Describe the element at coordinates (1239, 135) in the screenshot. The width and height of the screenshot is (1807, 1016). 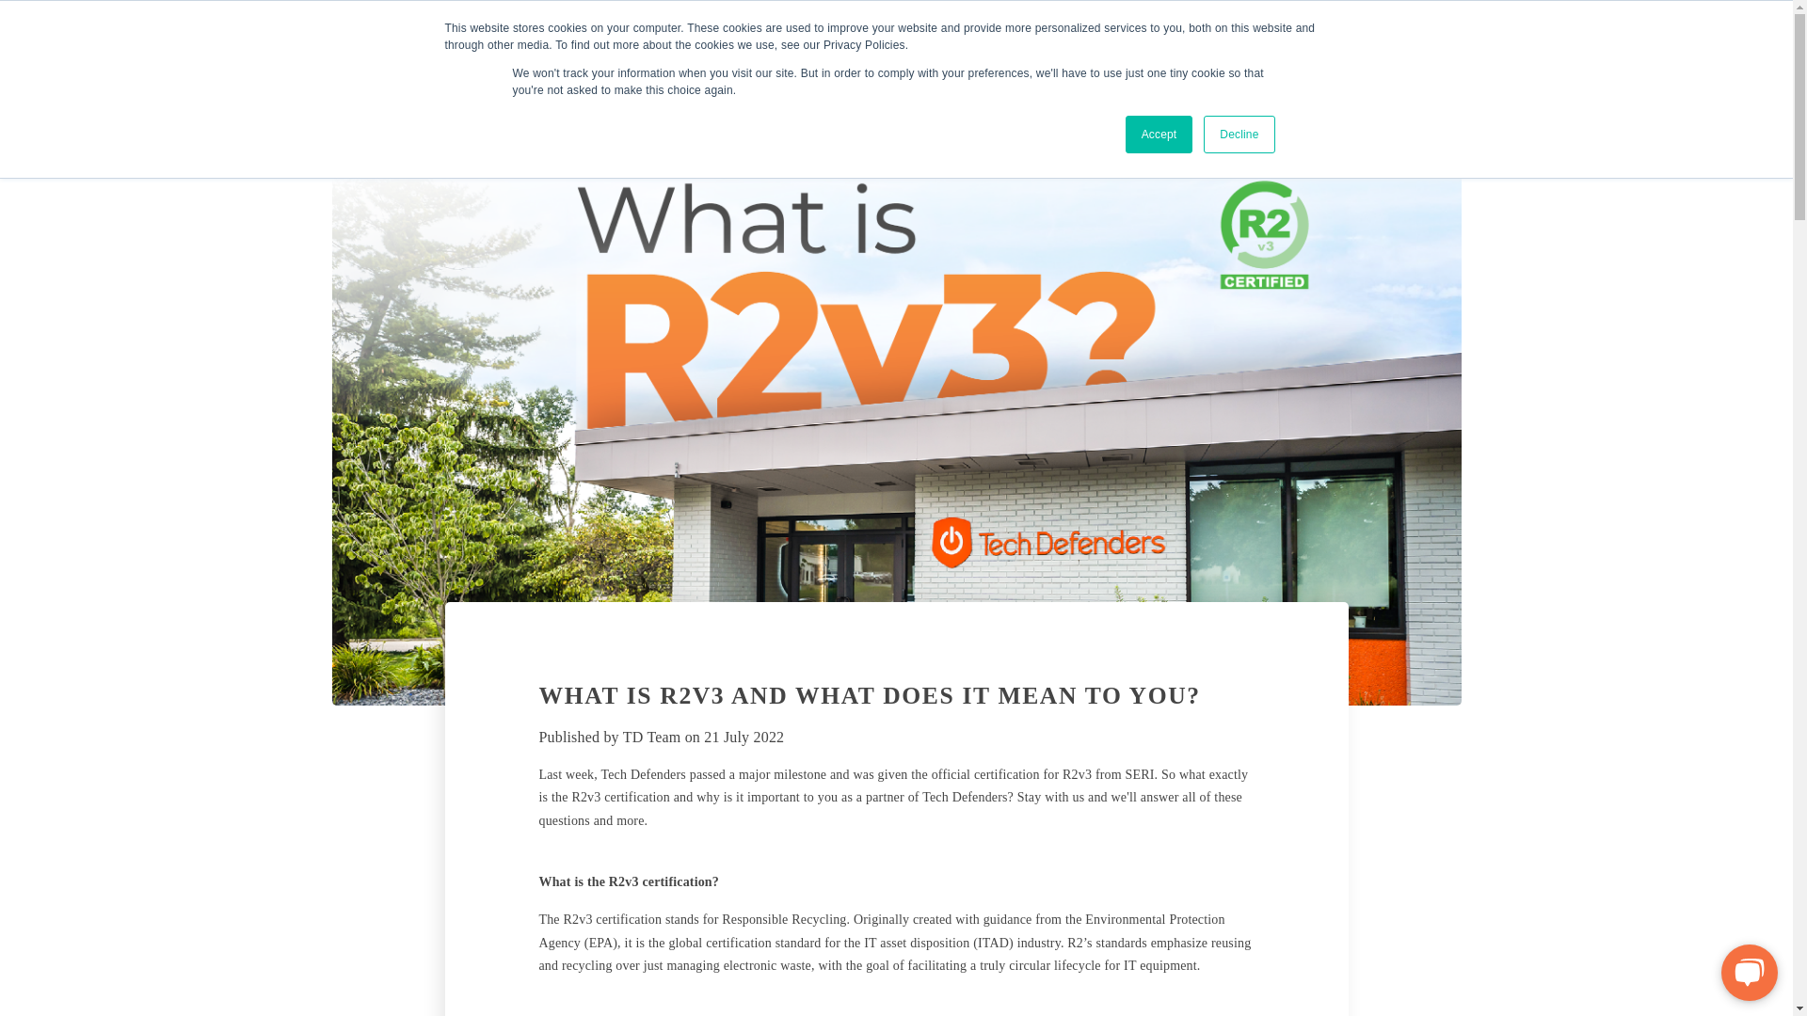
I see `Decline` at that location.